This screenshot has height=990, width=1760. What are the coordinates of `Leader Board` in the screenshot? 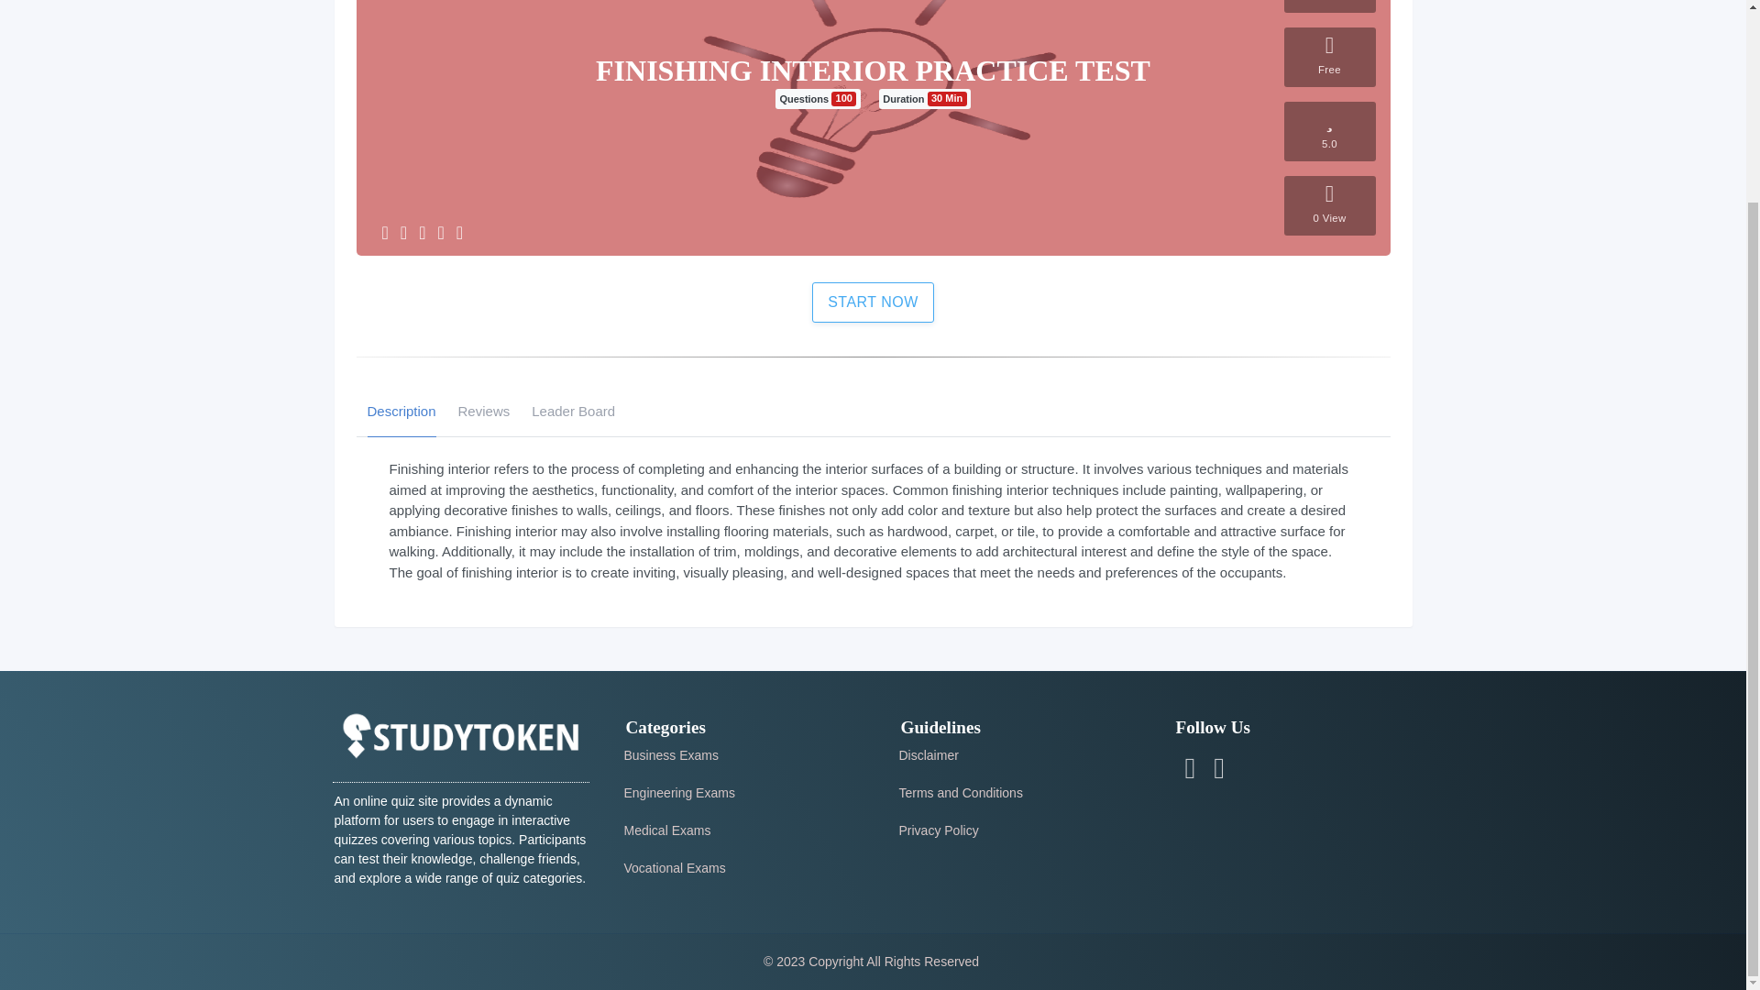 It's located at (572, 412).